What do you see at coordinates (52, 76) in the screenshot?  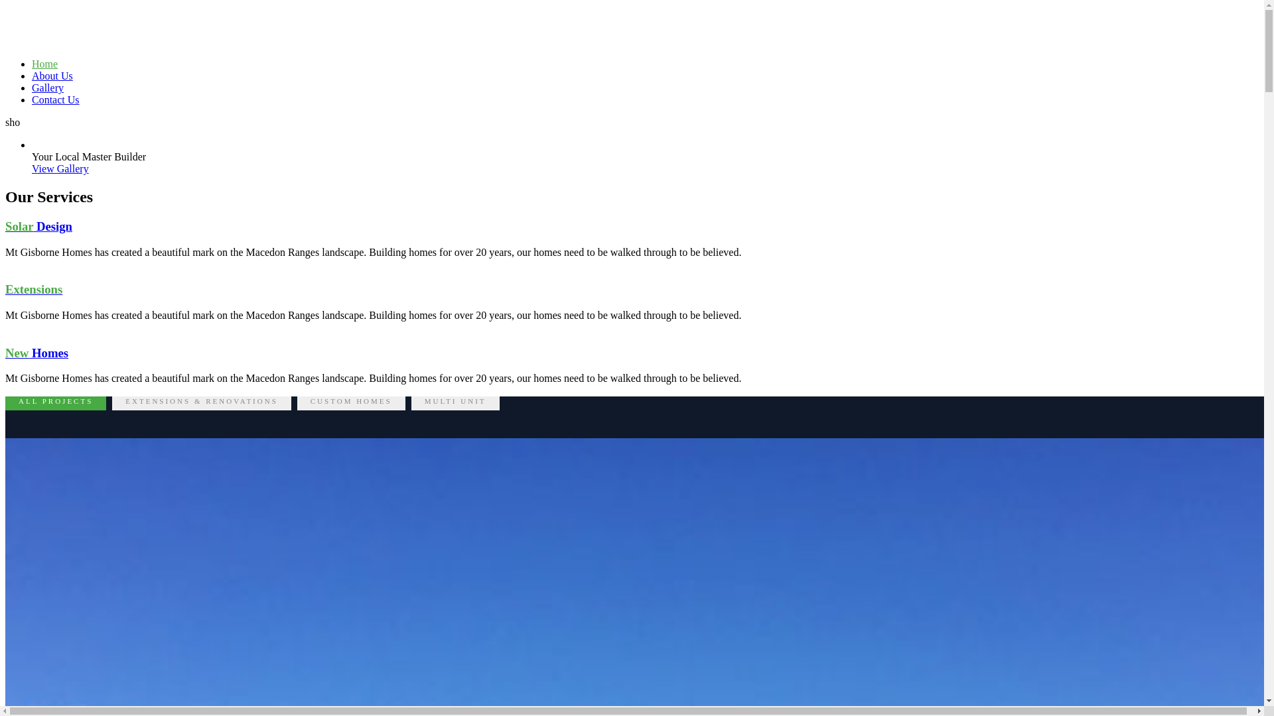 I see `About Us` at bounding box center [52, 76].